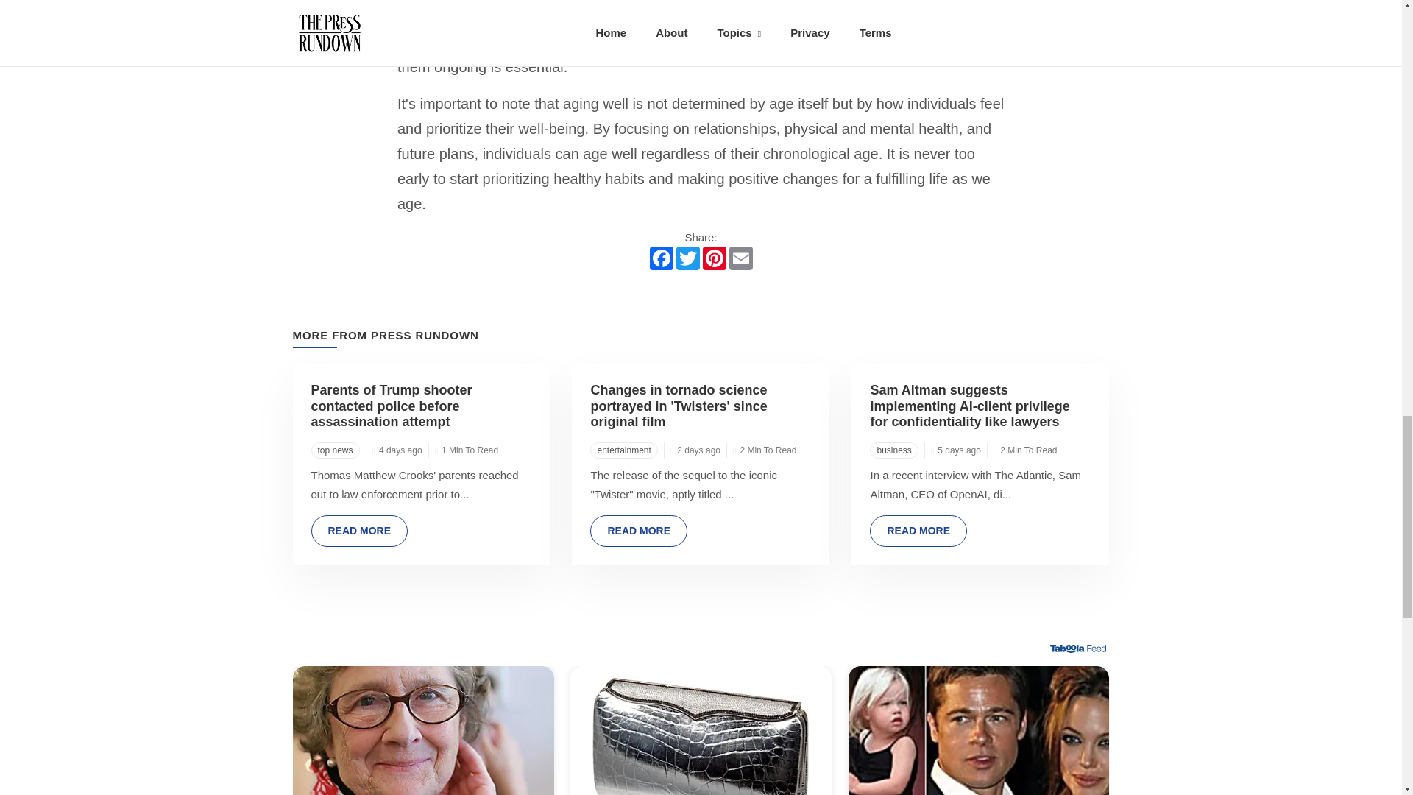 The width and height of the screenshot is (1413, 795). Describe the element at coordinates (918, 531) in the screenshot. I see `READ MORE` at that location.